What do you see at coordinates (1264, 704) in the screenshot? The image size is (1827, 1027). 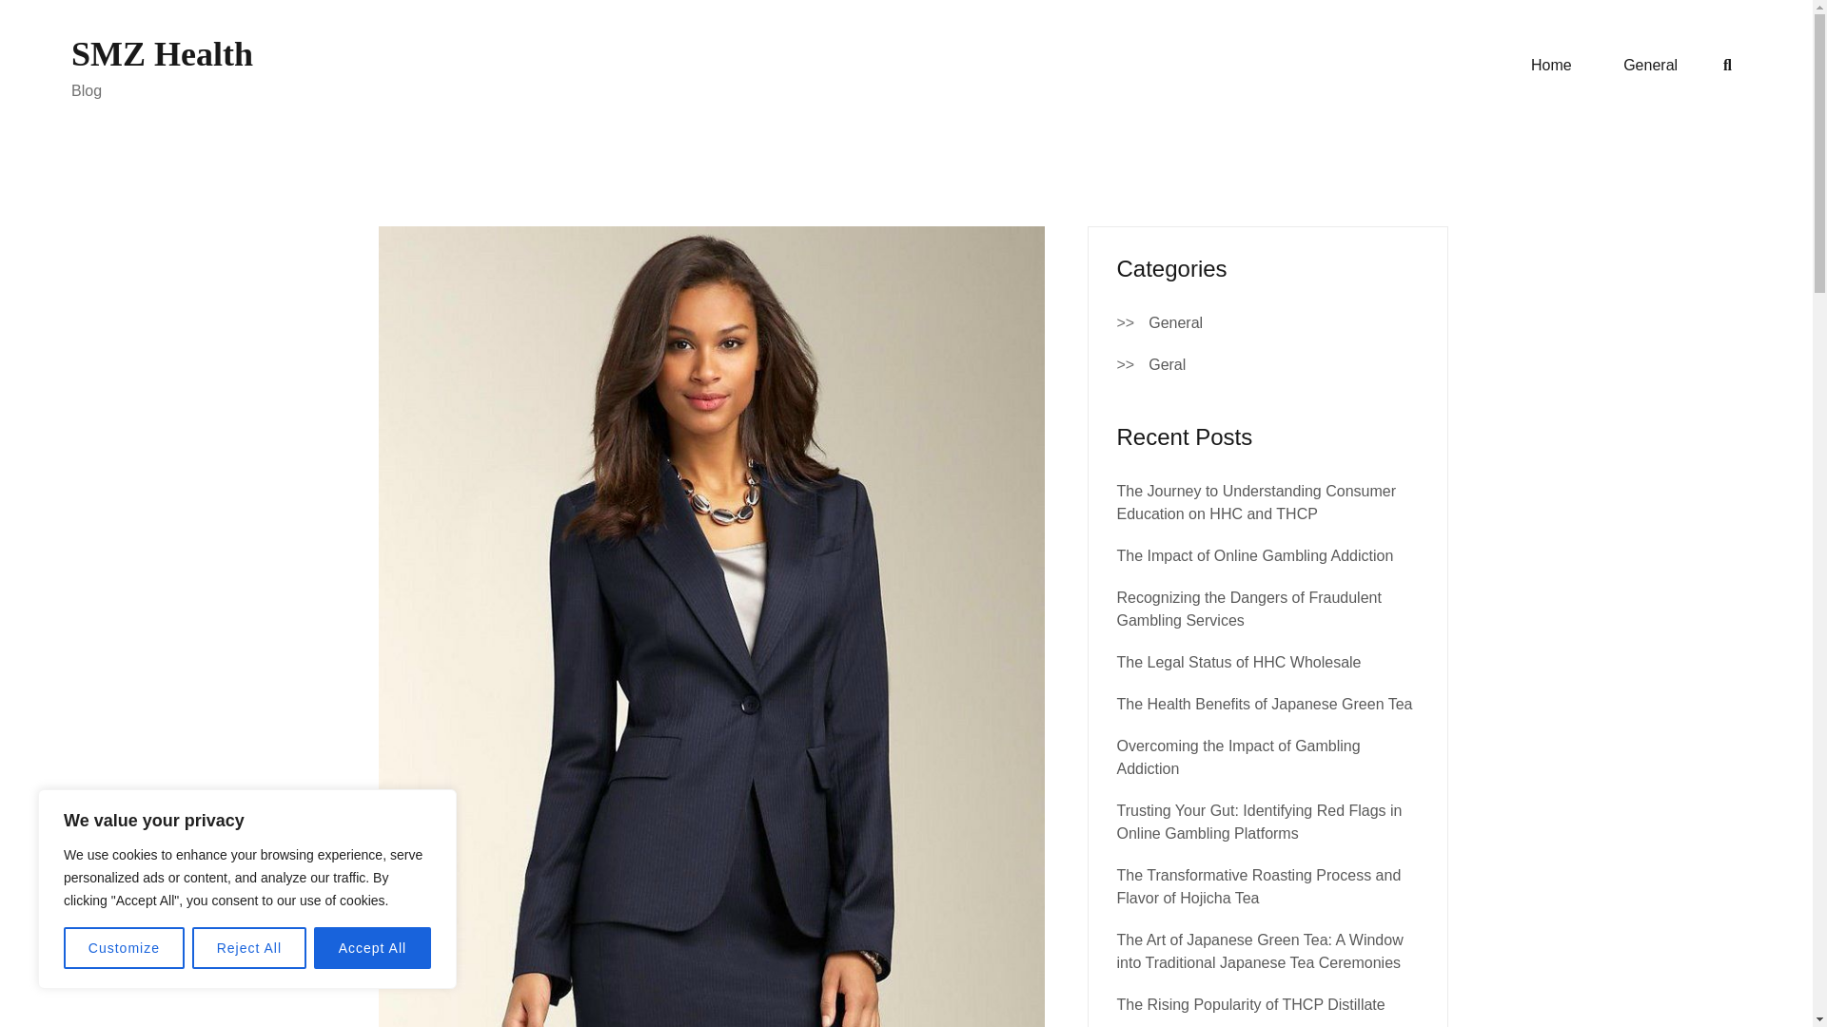 I see `The Health Benefits of Japanese Green Tea` at bounding box center [1264, 704].